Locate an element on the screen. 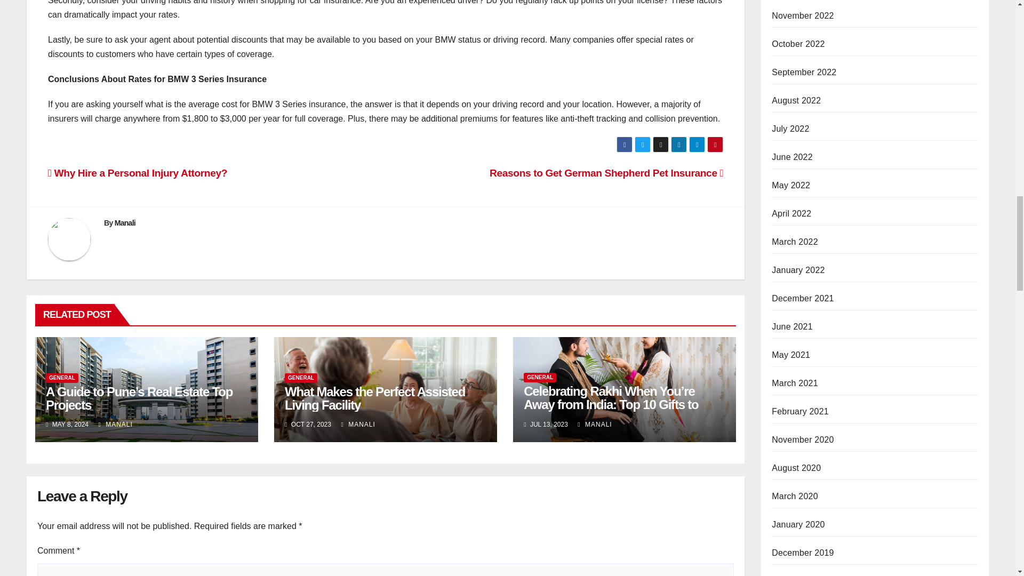  GENERAL is located at coordinates (540, 378).